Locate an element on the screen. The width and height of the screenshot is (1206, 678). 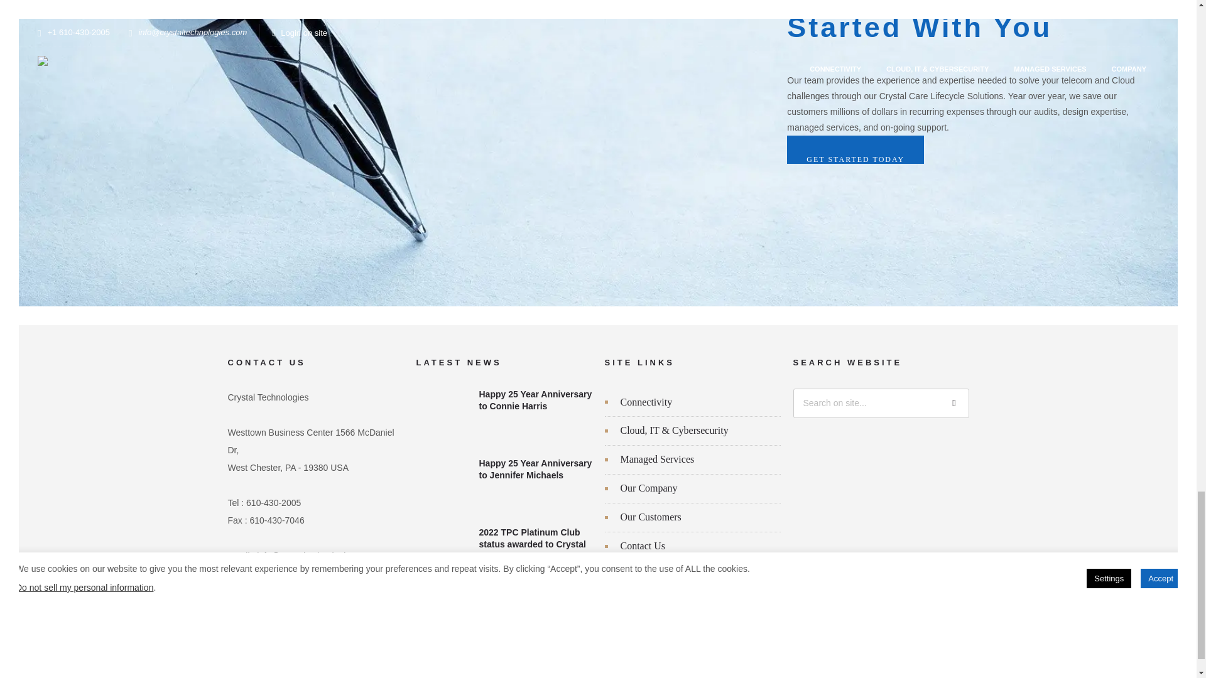
Search is located at coordinates (954, 403).